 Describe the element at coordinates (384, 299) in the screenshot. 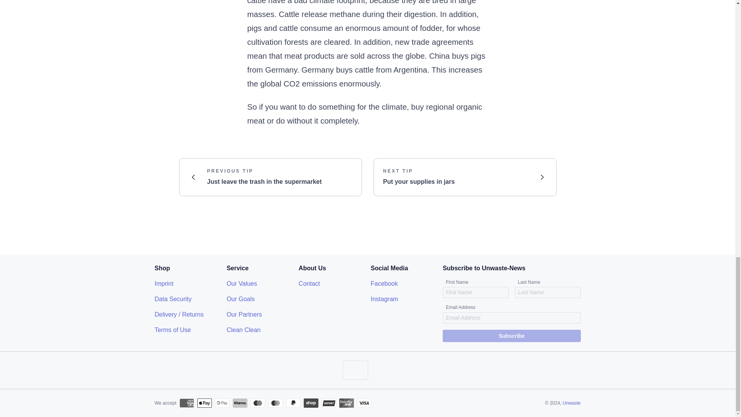

I see `Instagram` at that location.